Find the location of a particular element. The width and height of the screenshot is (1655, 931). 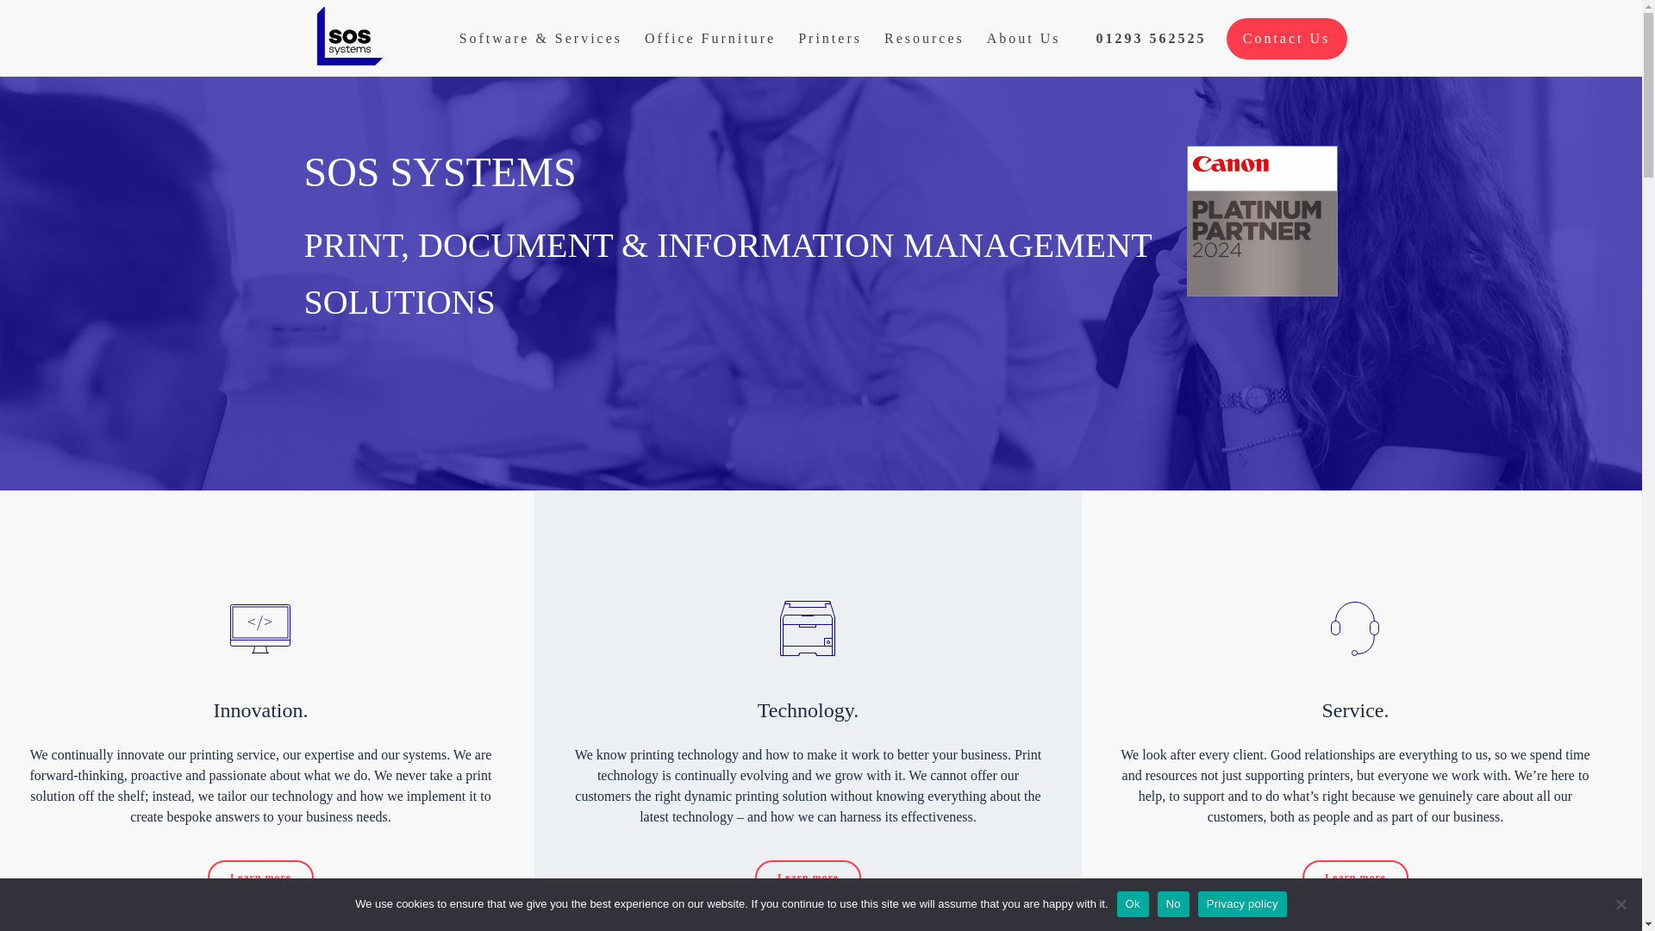

Office Furniture is located at coordinates (710, 39).